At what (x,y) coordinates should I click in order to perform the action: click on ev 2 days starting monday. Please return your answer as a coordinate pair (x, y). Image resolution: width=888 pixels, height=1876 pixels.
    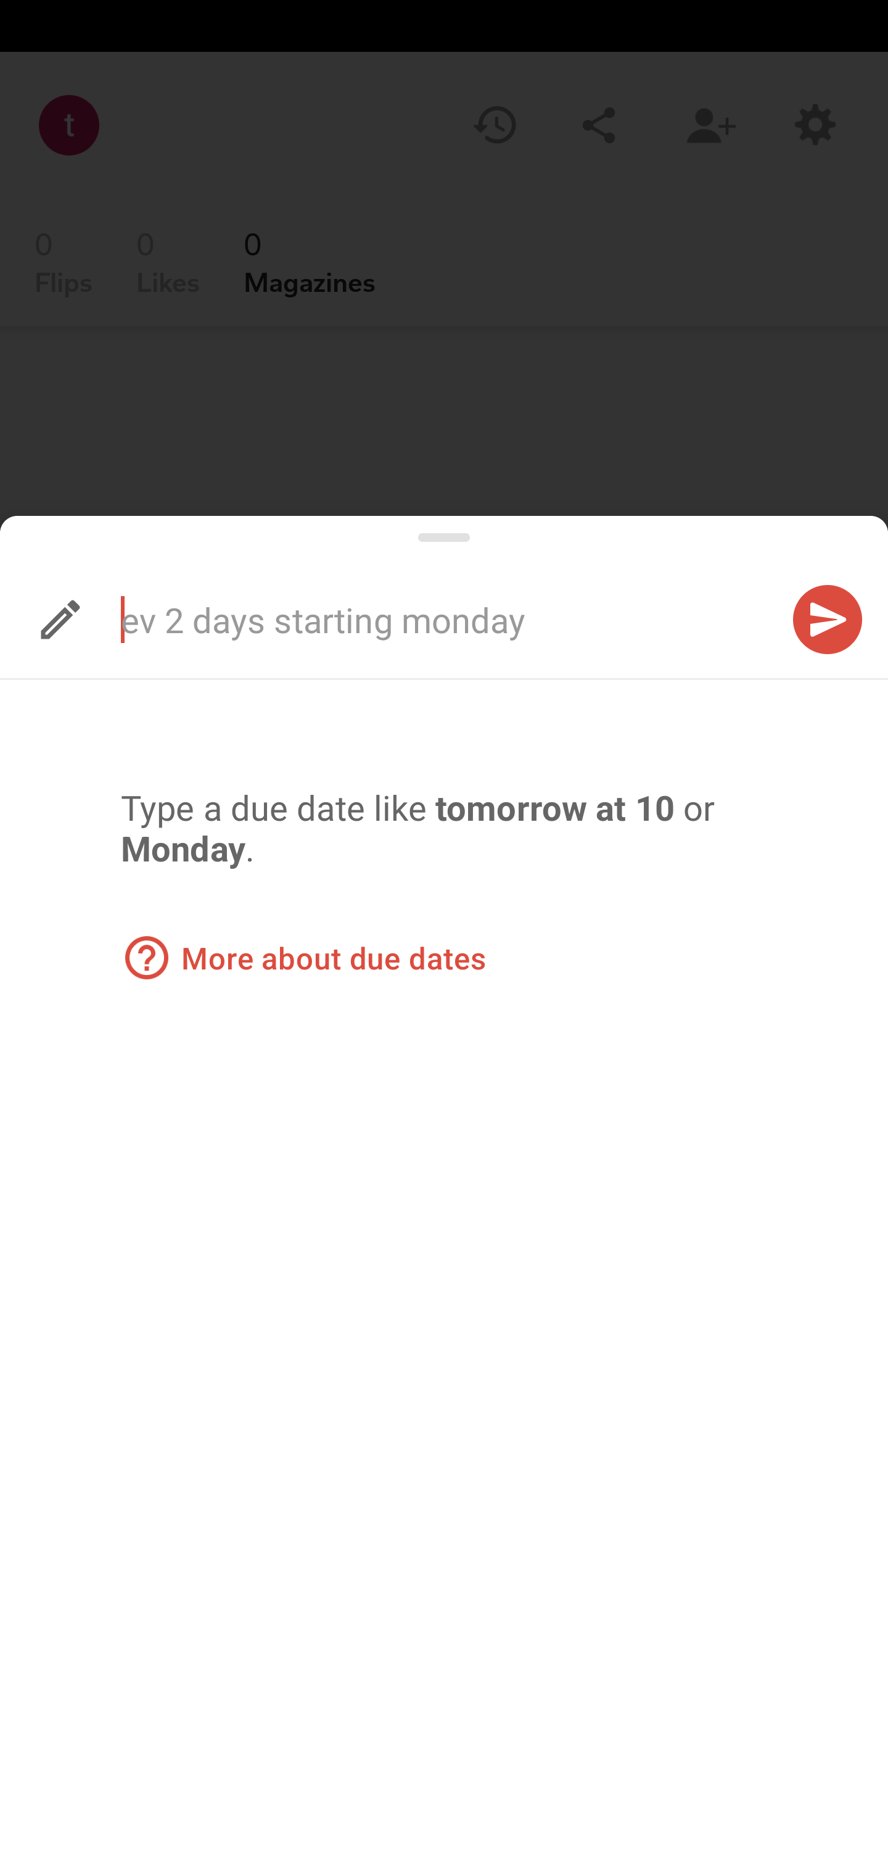
    Looking at the image, I should click on (401, 618).